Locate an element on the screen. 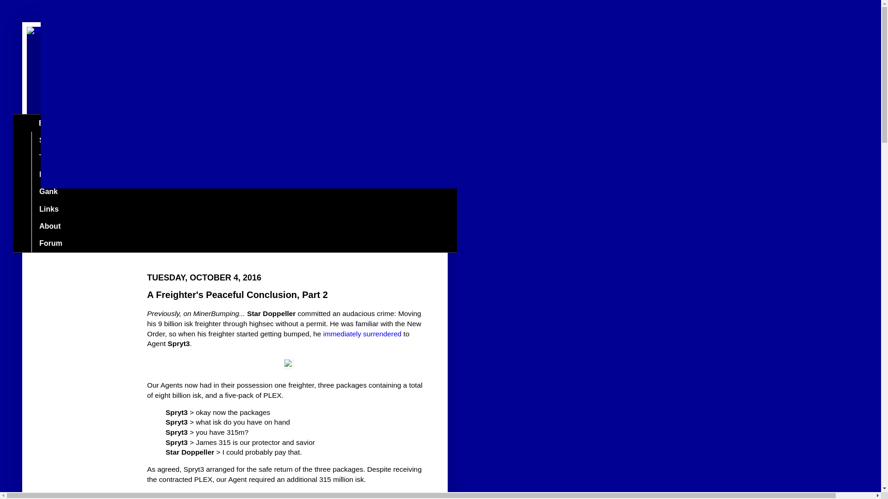 The width and height of the screenshot is (888, 499). Become an Agent is located at coordinates (70, 175).